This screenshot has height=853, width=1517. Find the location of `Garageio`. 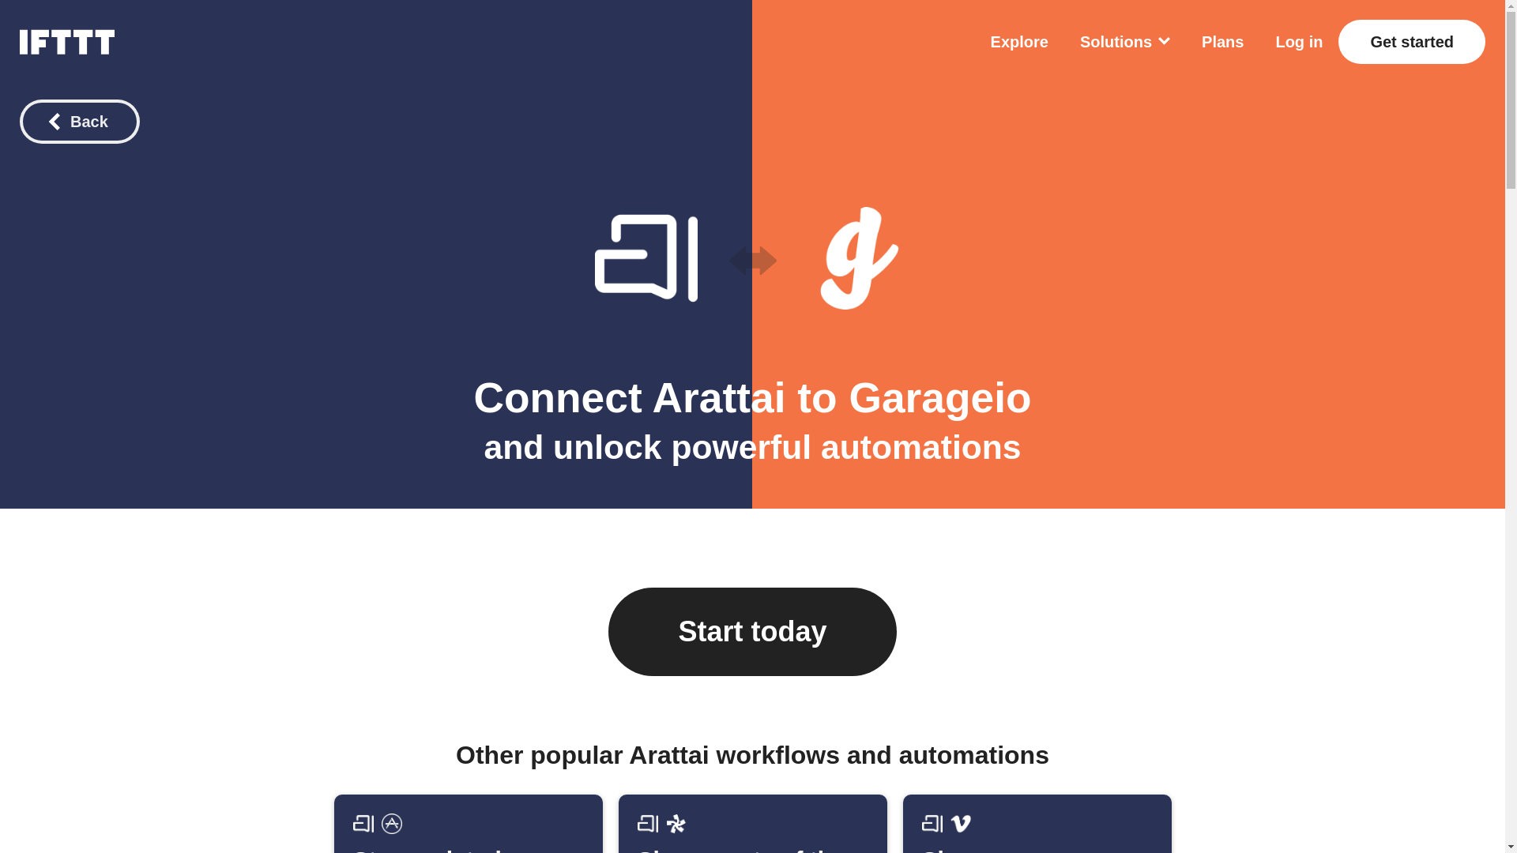

Garageio is located at coordinates (390, 824).